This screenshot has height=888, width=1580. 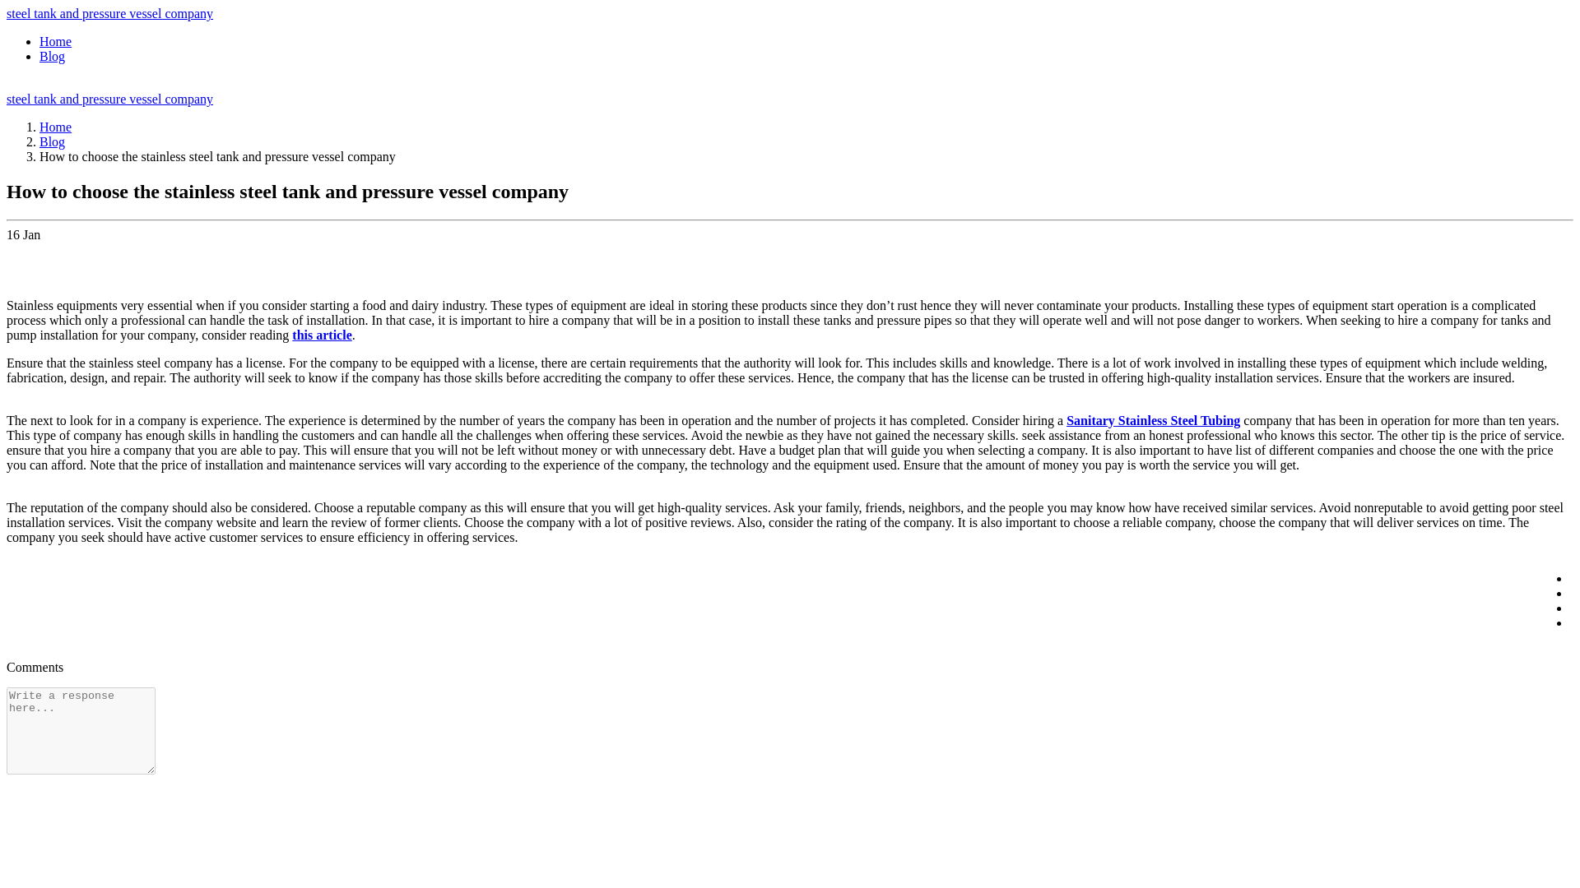 I want to click on Blog, so click(x=52, y=141).